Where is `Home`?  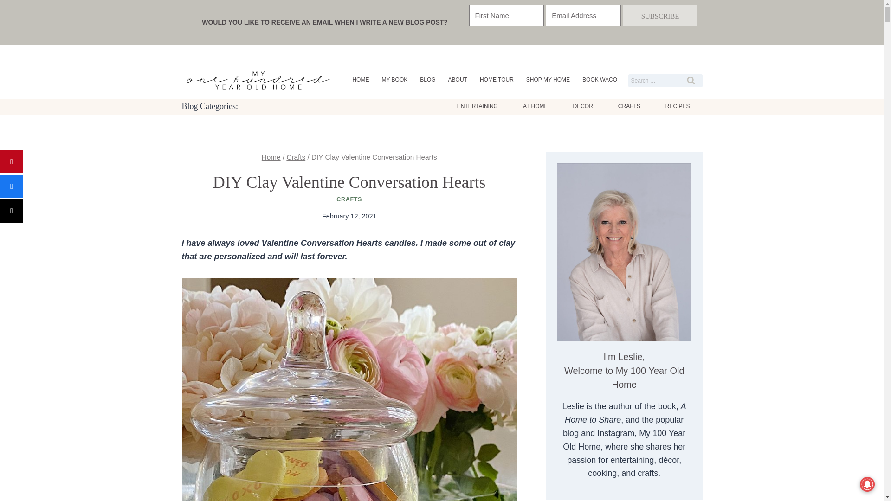
Home is located at coordinates (271, 157).